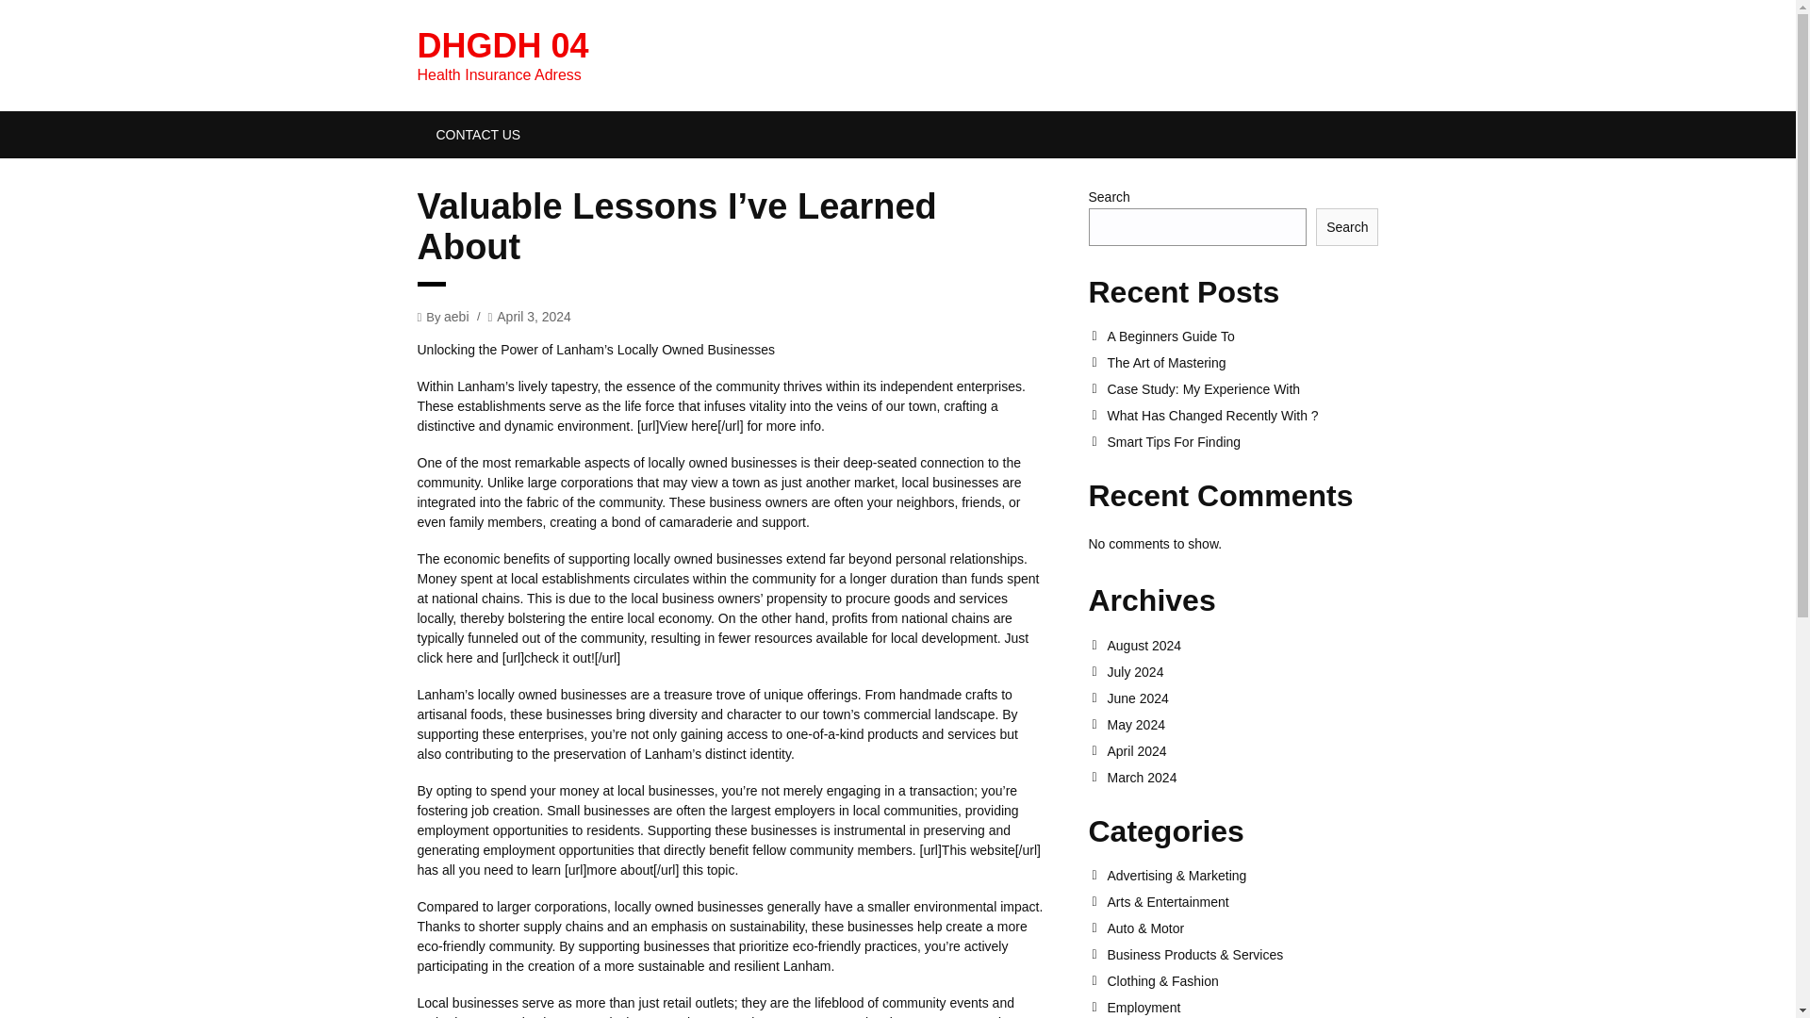 Image resolution: width=1810 pixels, height=1018 pixels. Describe the element at coordinates (1242, 389) in the screenshot. I see `Case Study: My Experience With` at that location.